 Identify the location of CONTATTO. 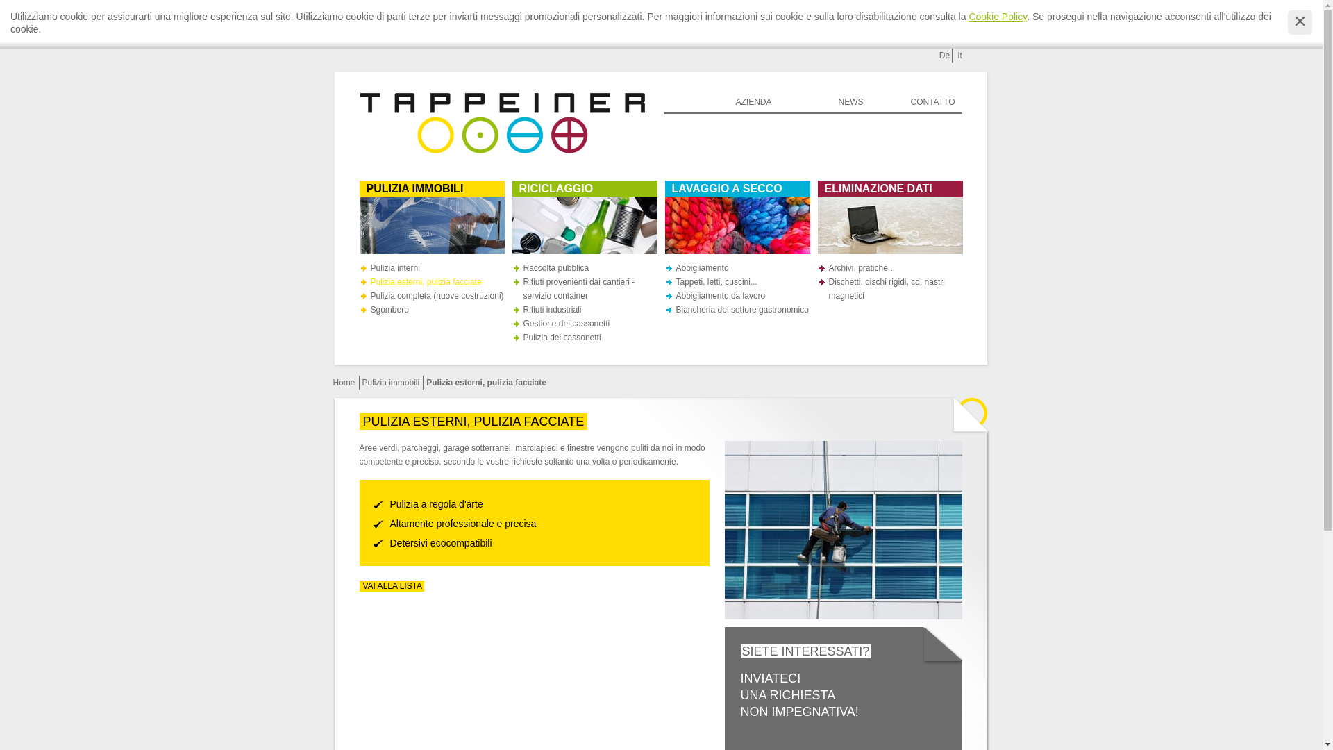
(933, 103).